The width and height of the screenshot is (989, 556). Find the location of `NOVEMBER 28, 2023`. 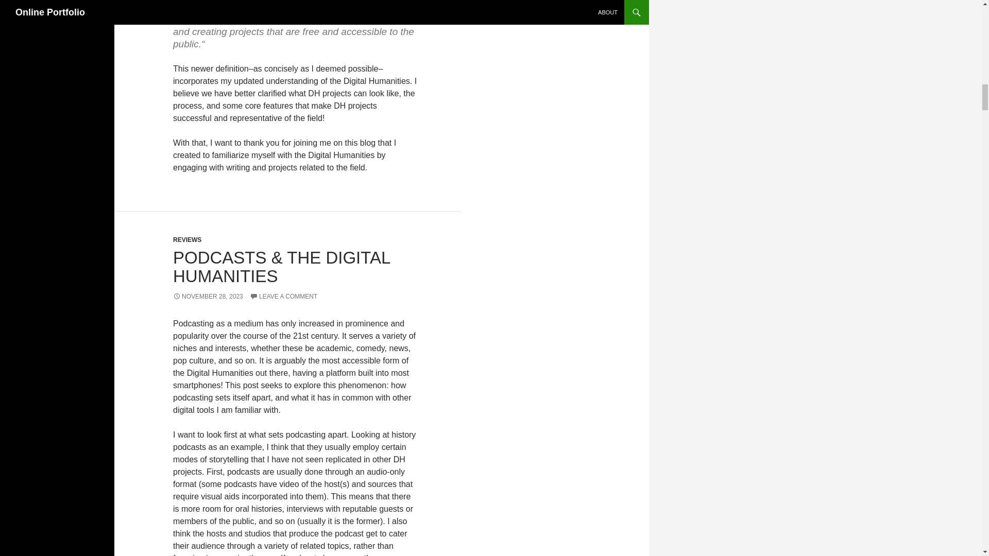

NOVEMBER 28, 2023 is located at coordinates (208, 297).